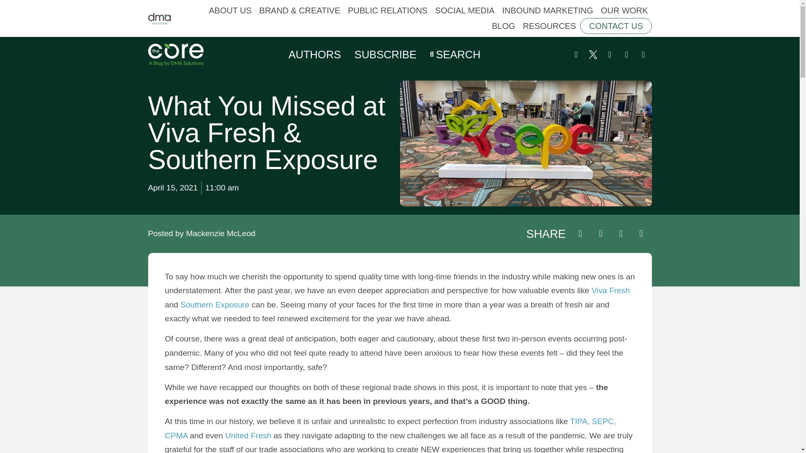 This screenshot has width=806, height=453. I want to click on SUBSCRIBE, so click(385, 55).